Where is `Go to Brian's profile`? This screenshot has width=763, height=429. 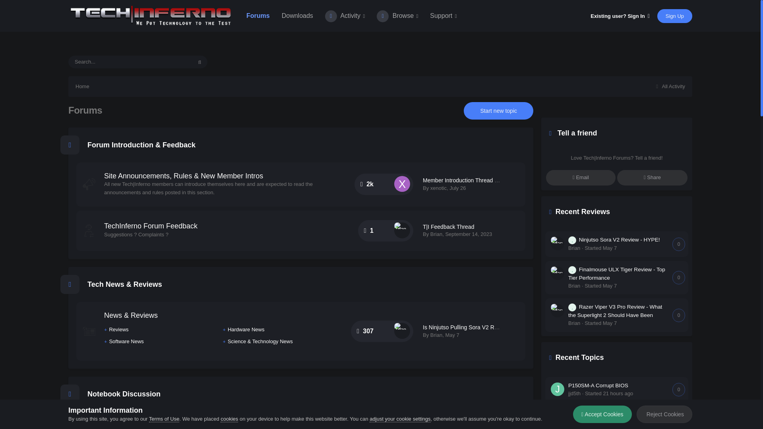
Go to Brian's profile is located at coordinates (402, 331).